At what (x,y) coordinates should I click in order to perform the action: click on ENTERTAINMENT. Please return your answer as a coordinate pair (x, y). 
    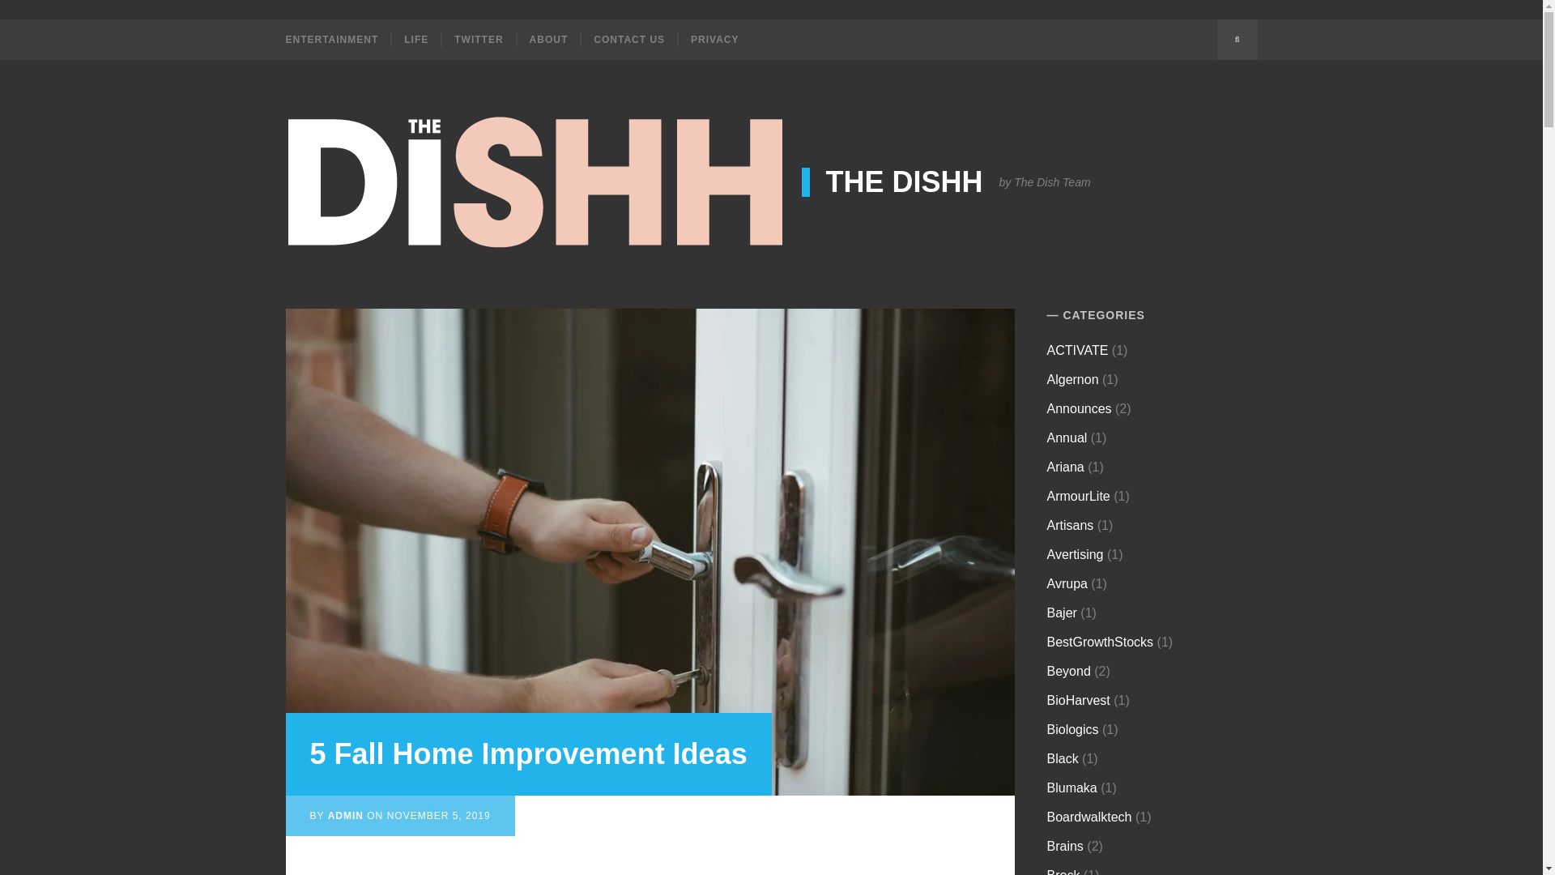
    Looking at the image, I should click on (337, 39).